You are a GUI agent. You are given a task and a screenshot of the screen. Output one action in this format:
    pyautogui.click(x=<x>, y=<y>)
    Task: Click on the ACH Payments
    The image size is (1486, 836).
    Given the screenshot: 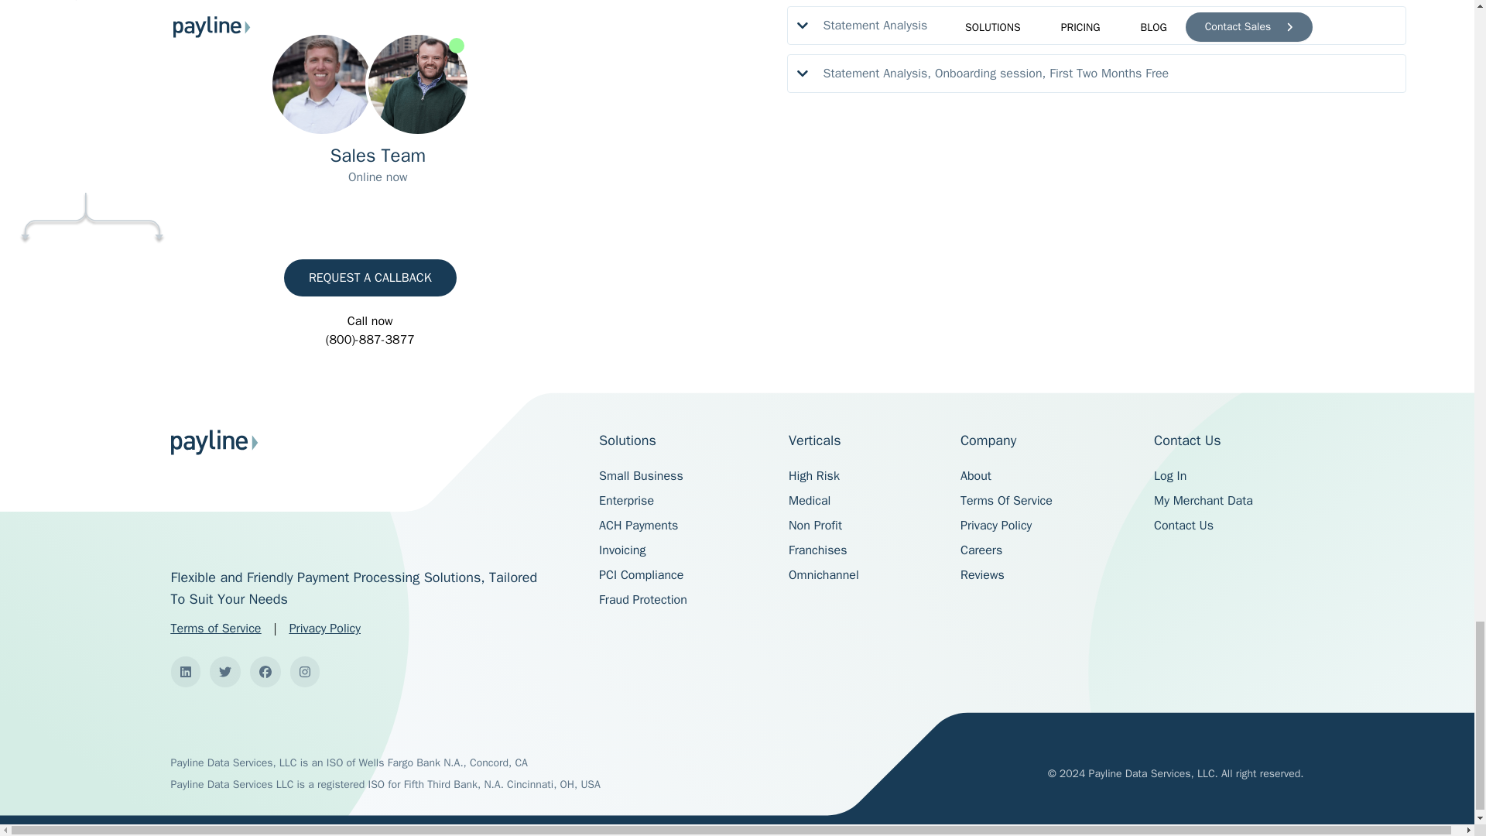 What is the action you would take?
    pyautogui.click(x=638, y=525)
    